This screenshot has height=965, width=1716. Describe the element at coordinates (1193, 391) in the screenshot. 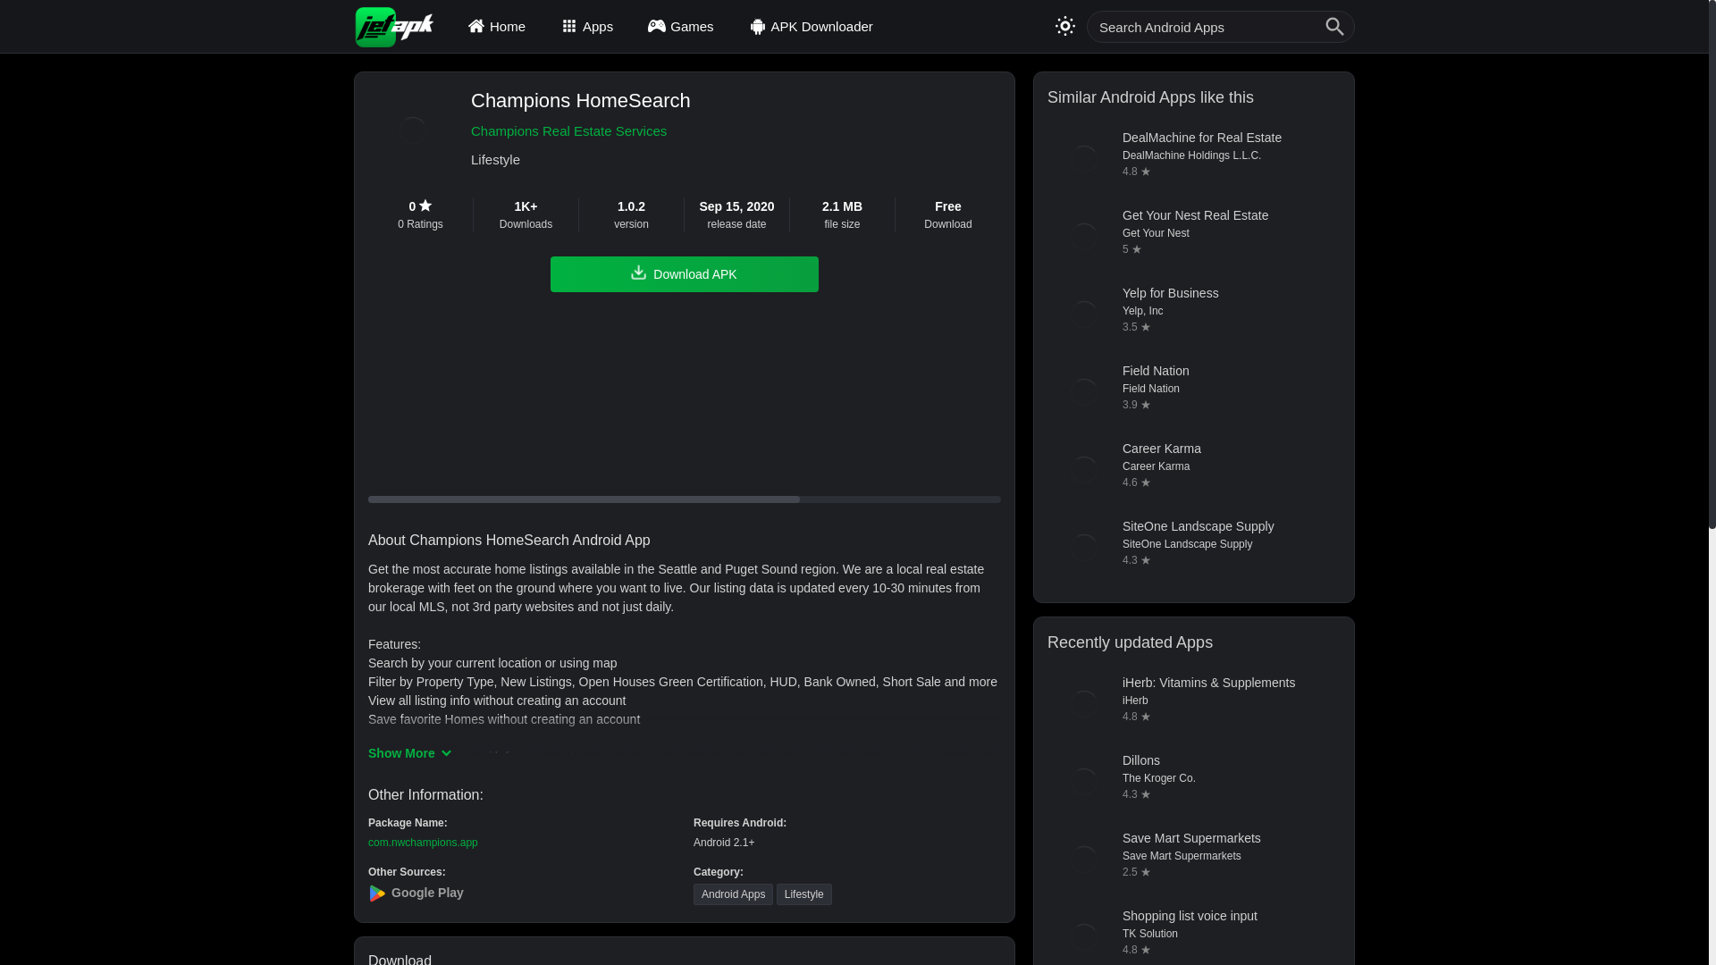

I see `Field Nation 23.17.0 Android APK` at that location.